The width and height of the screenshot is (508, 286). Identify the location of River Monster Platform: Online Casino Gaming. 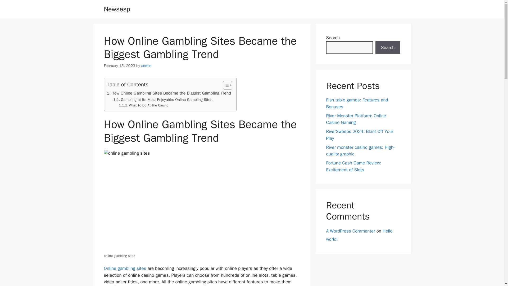
(356, 119).